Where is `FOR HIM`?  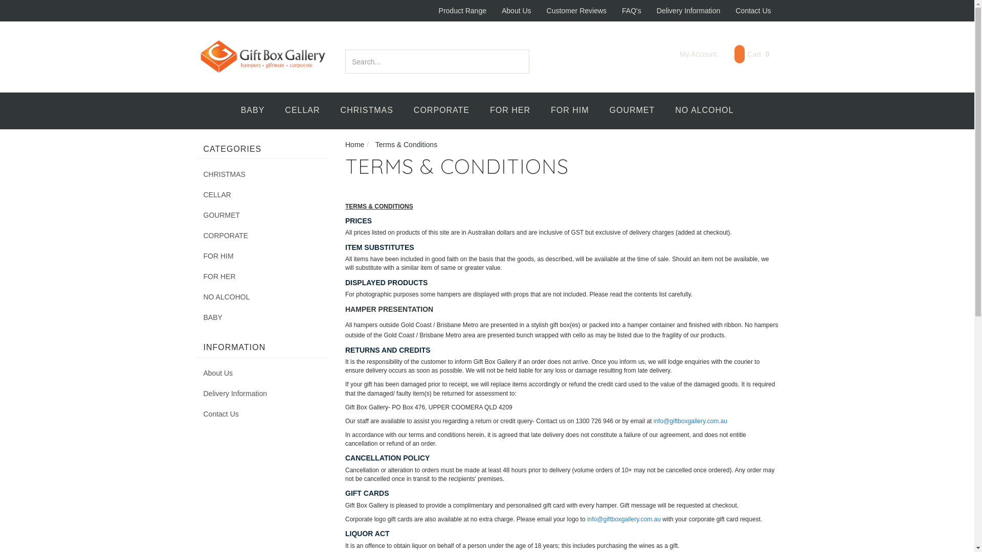 FOR HIM is located at coordinates (570, 111).